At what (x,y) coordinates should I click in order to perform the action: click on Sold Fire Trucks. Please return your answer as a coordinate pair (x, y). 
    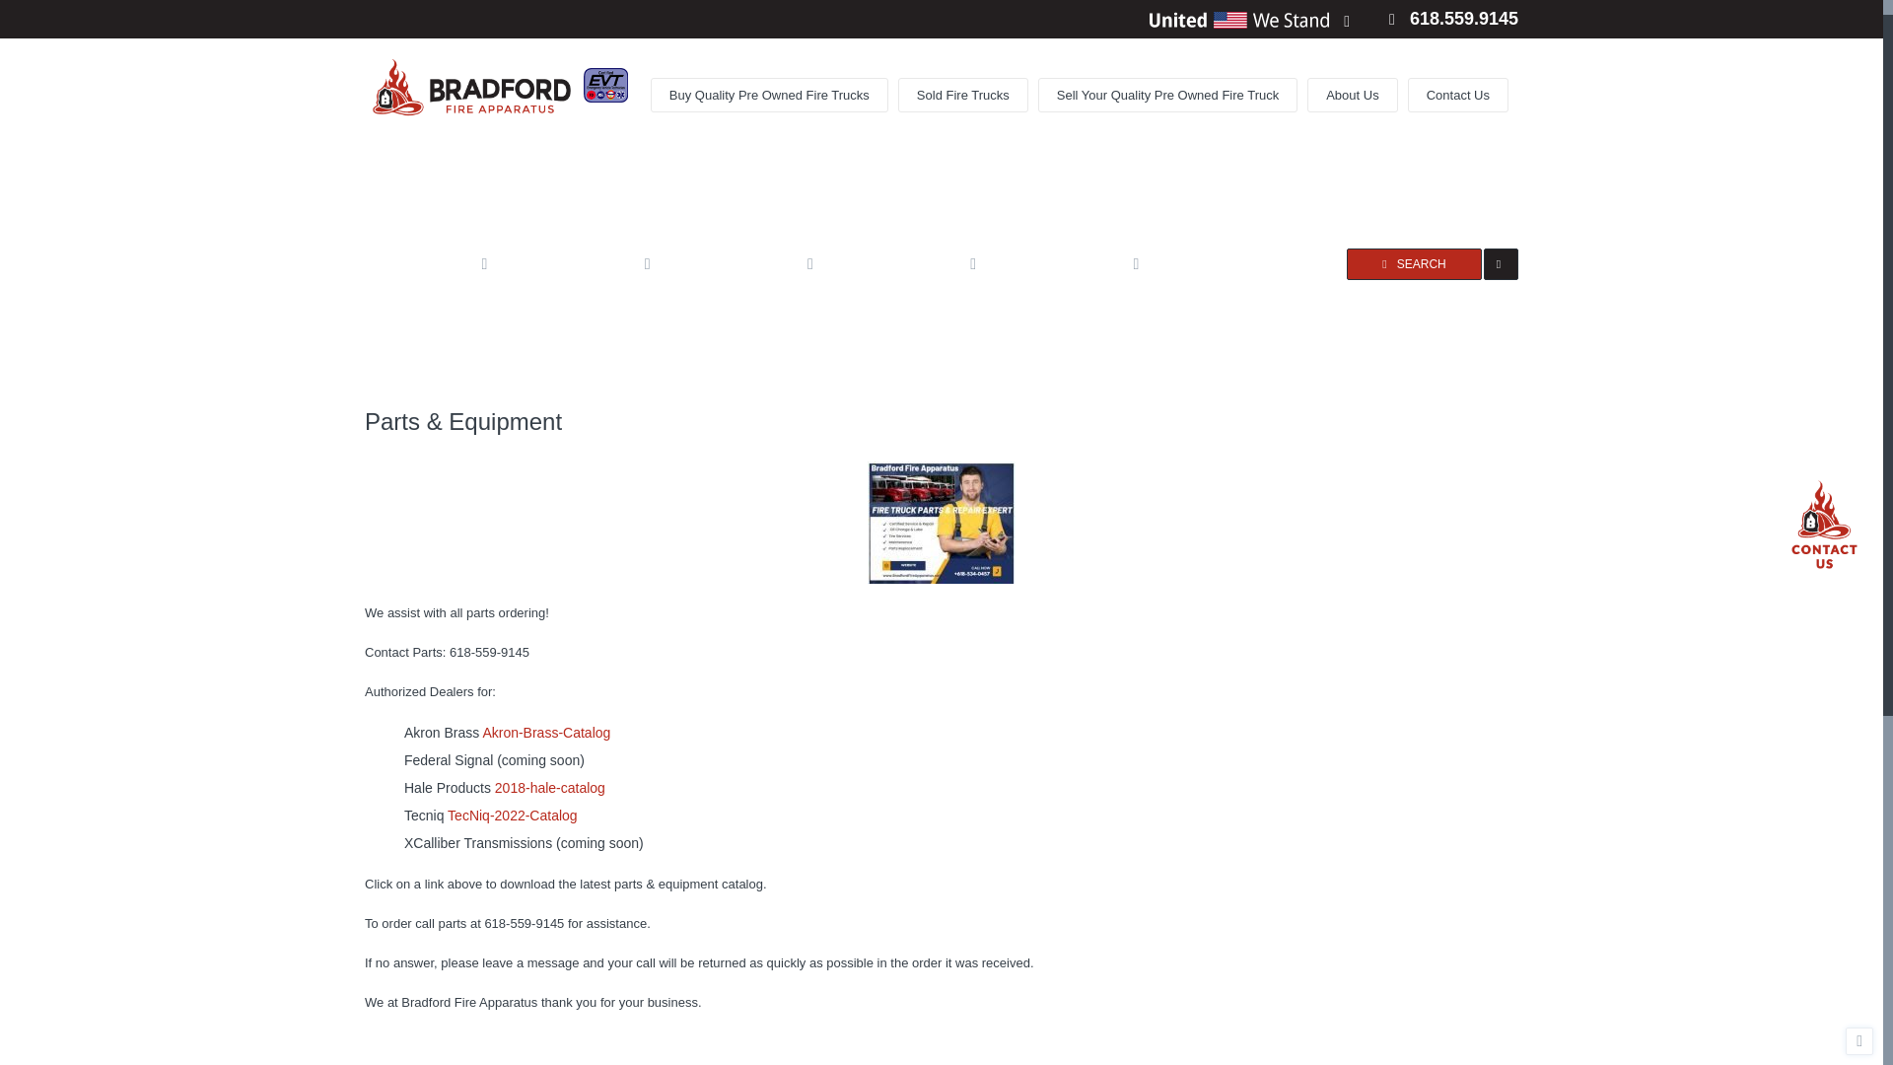
    Looking at the image, I should click on (962, 95).